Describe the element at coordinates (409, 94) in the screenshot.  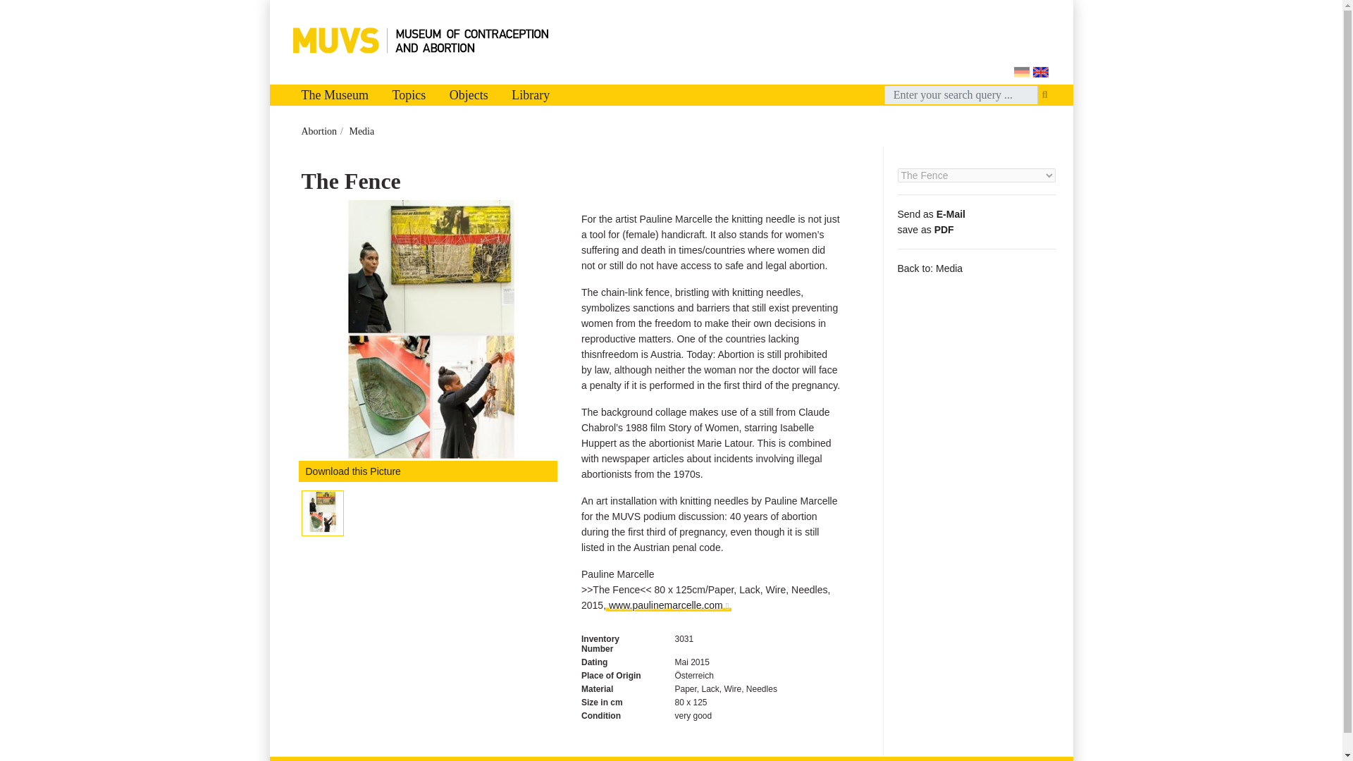
I see `Topics` at that location.